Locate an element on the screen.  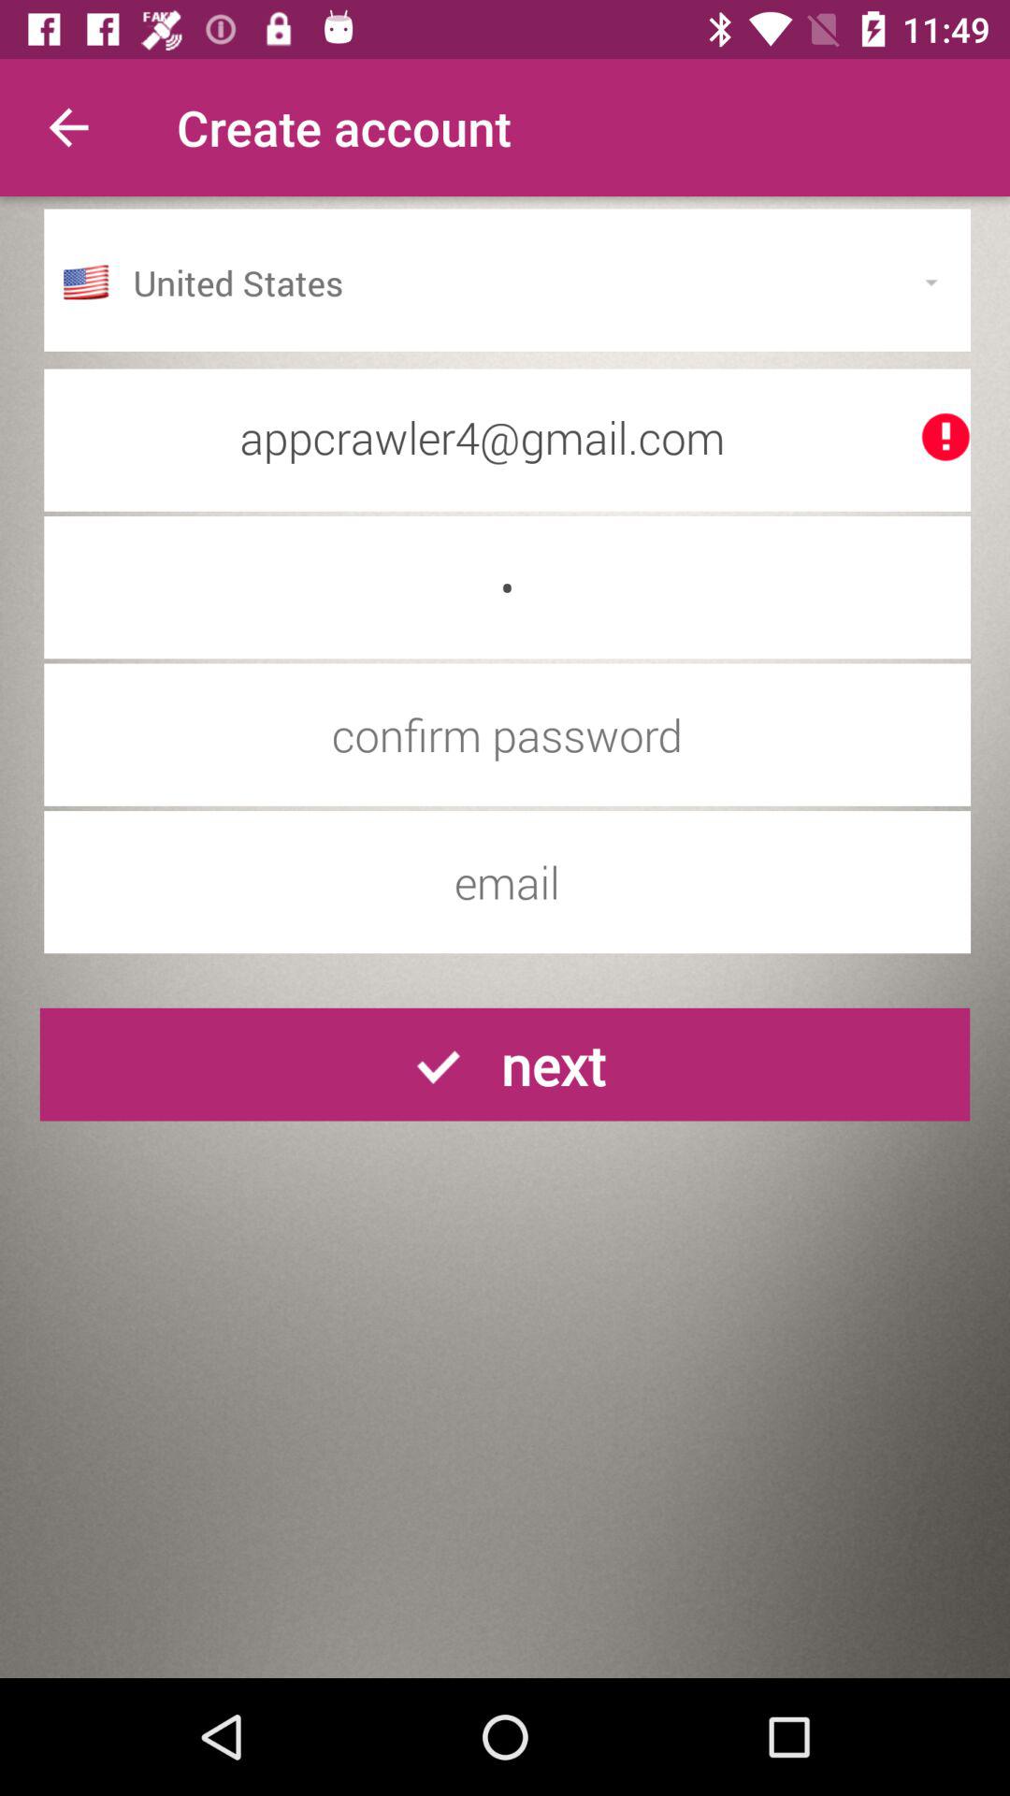
input account email is located at coordinates (507, 882).